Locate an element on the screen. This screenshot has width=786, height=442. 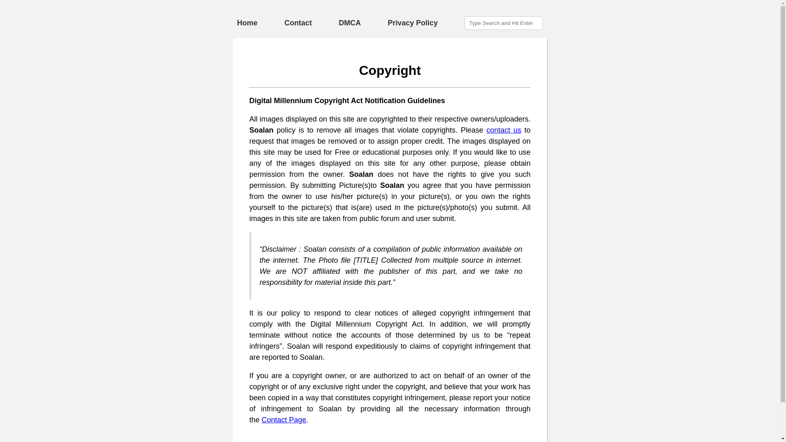
Privacy Policy is located at coordinates (413, 23).